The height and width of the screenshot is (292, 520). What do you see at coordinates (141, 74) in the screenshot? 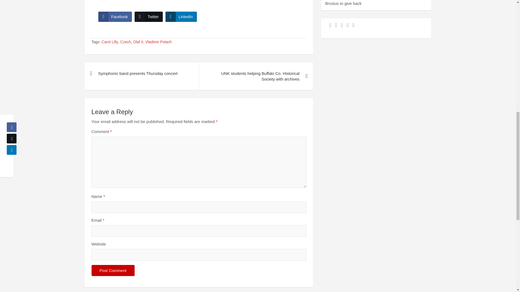
I see `Symphonic band presents Thursday concert` at bounding box center [141, 74].